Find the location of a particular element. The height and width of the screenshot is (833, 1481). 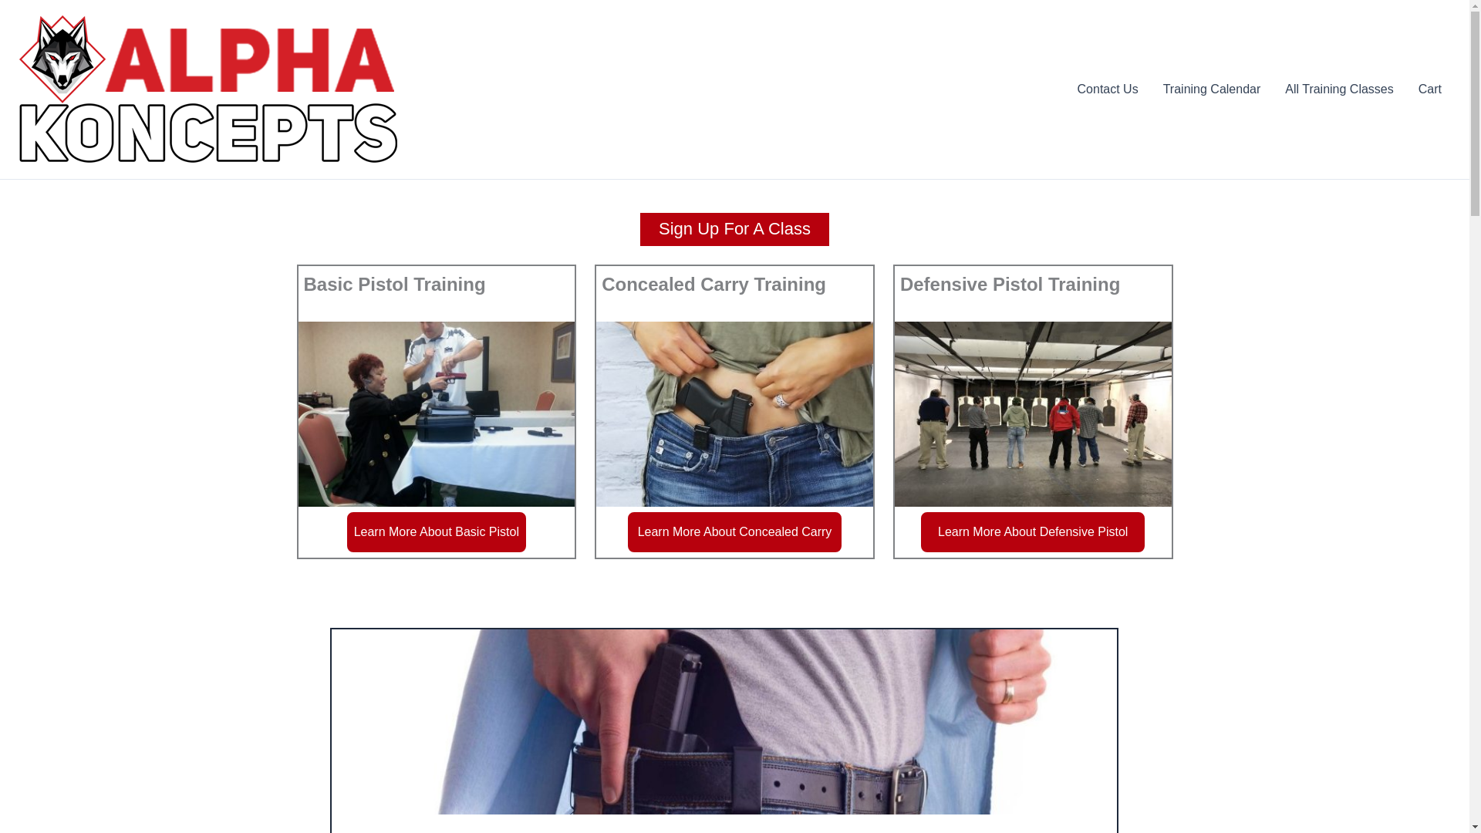

Contact Us is located at coordinates (1108, 89).